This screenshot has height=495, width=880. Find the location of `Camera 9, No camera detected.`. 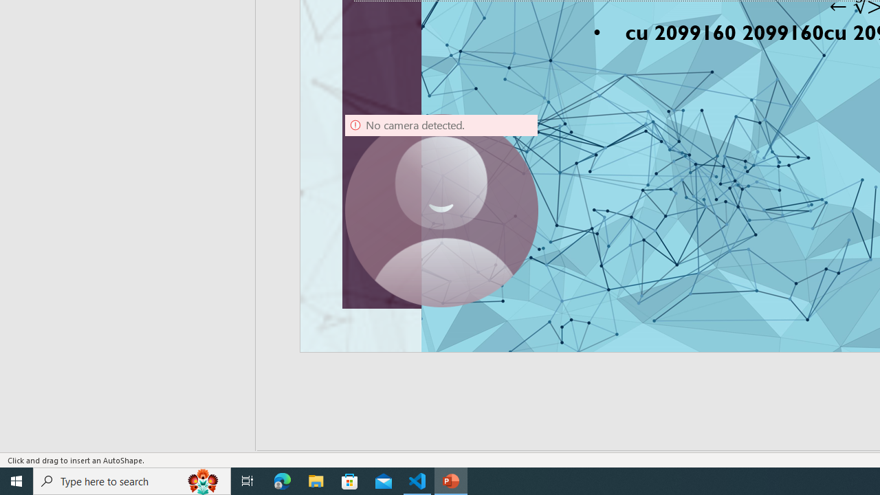

Camera 9, No camera detected. is located at coordinates (441, 210).